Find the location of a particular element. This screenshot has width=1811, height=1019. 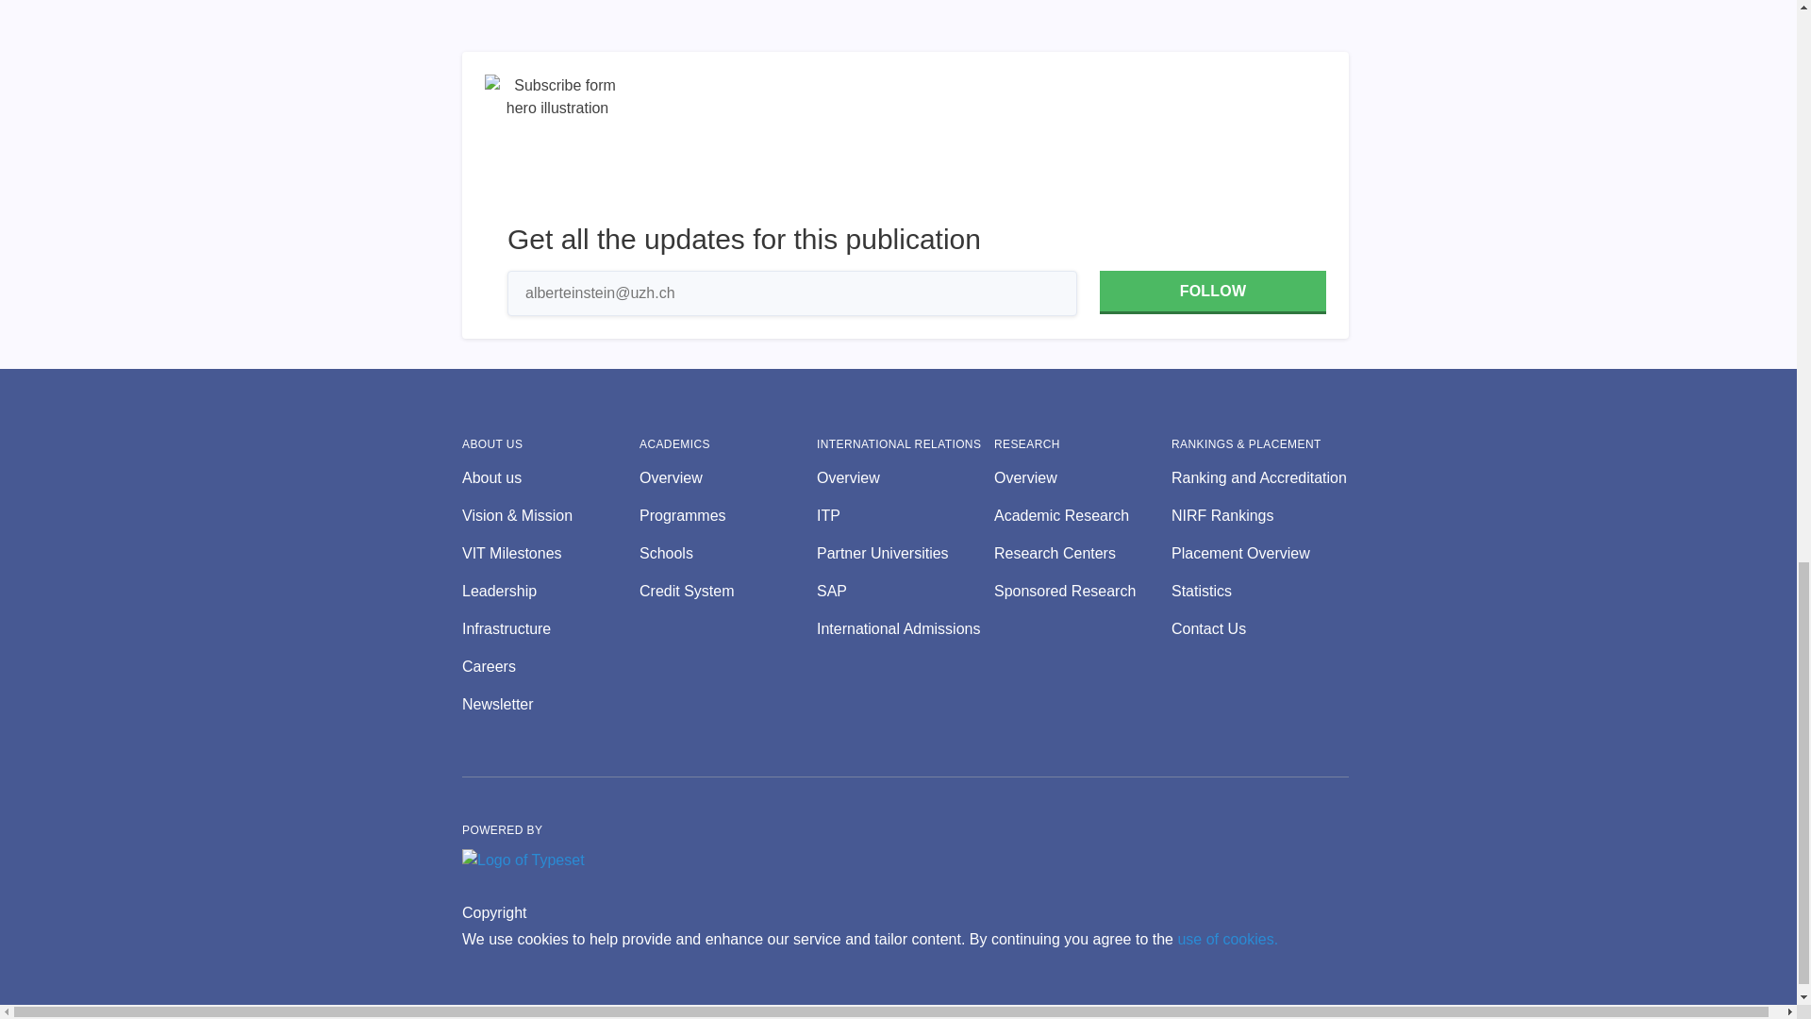

Subscribe form hero illustration is located at coordinates (557, 147).